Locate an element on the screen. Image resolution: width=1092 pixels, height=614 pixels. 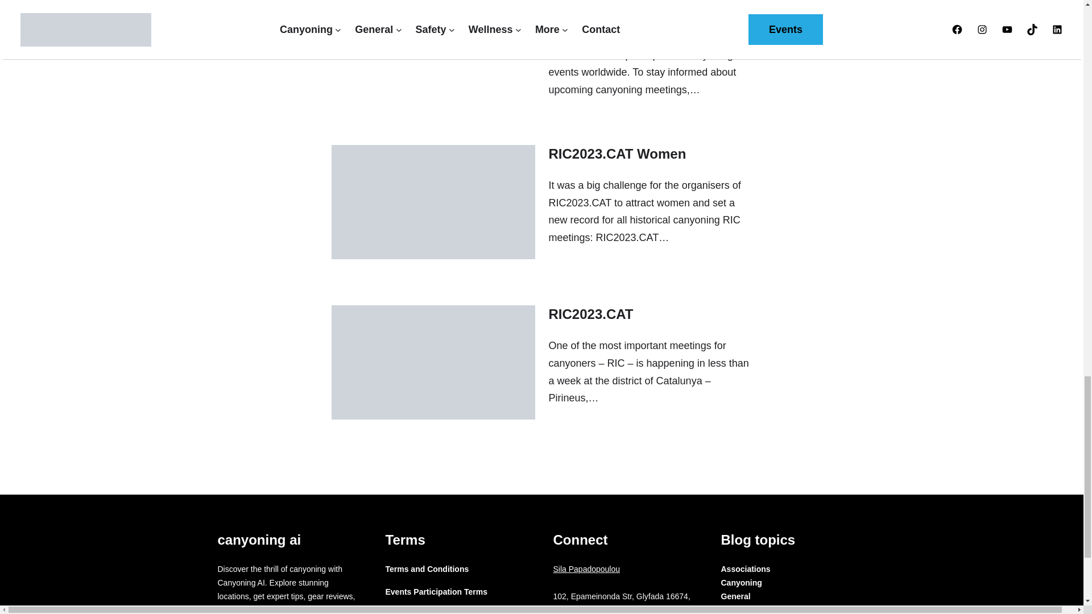
Terms and Conditions is located at coordinates (427, 570).